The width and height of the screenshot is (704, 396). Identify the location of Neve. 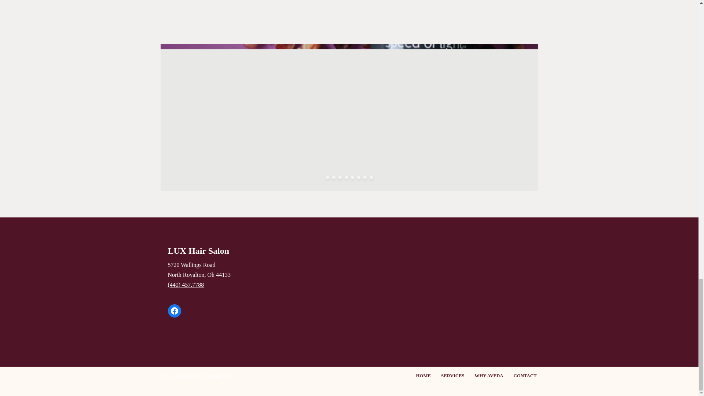
(166, 376).